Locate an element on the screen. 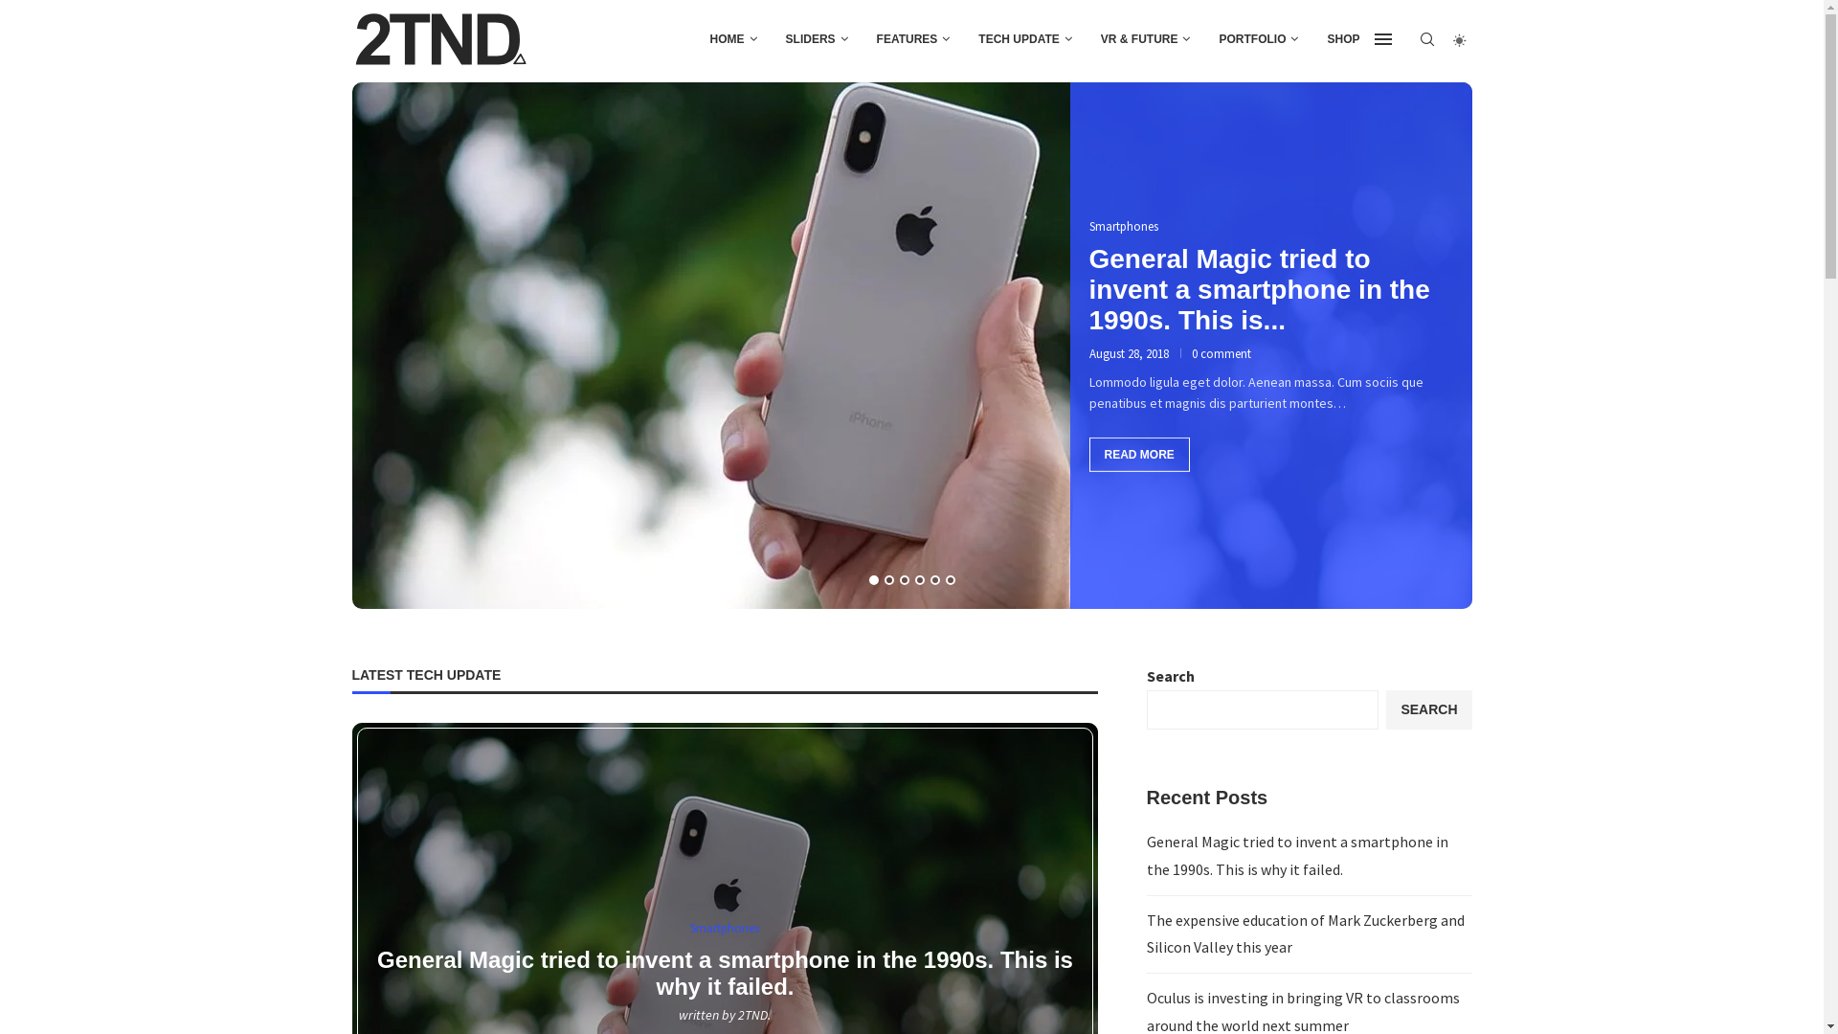  HOME is located at coordinates (733, 39).